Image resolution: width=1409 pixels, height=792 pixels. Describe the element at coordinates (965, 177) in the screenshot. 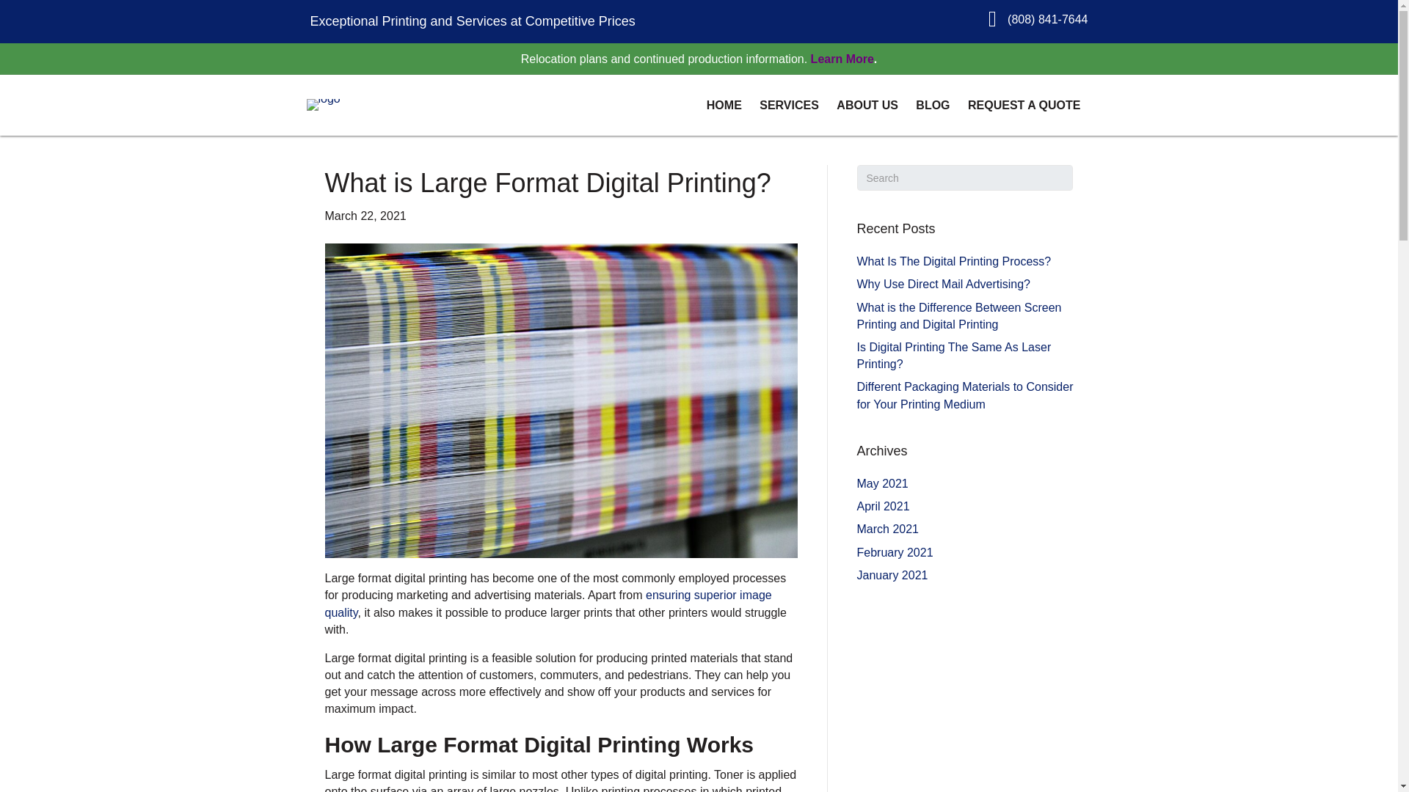

I see `Type and press Enter to search.` at that location.